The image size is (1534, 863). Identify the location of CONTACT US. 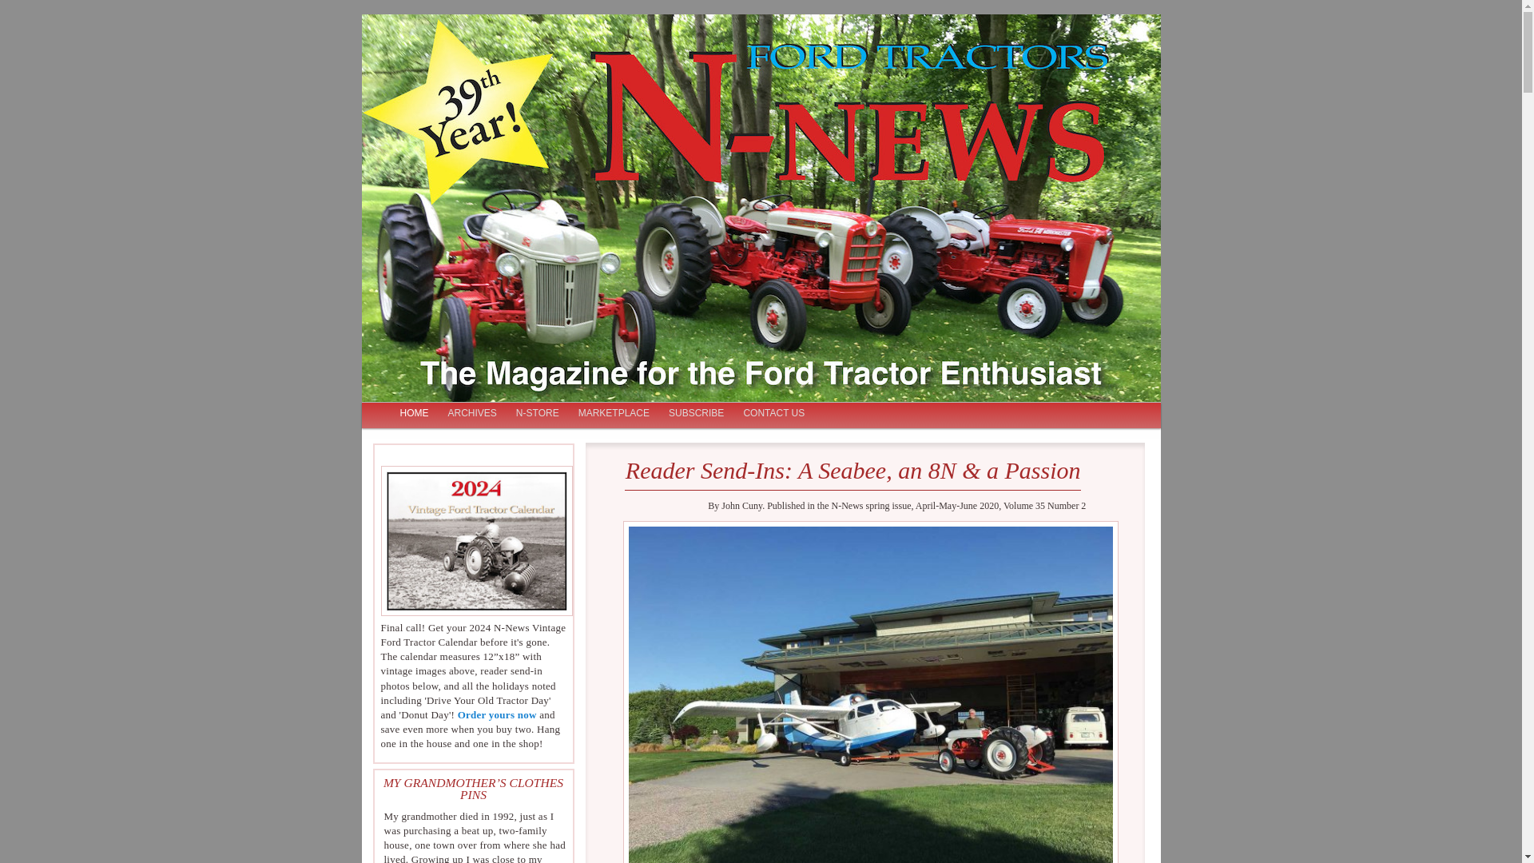
(773, 414).